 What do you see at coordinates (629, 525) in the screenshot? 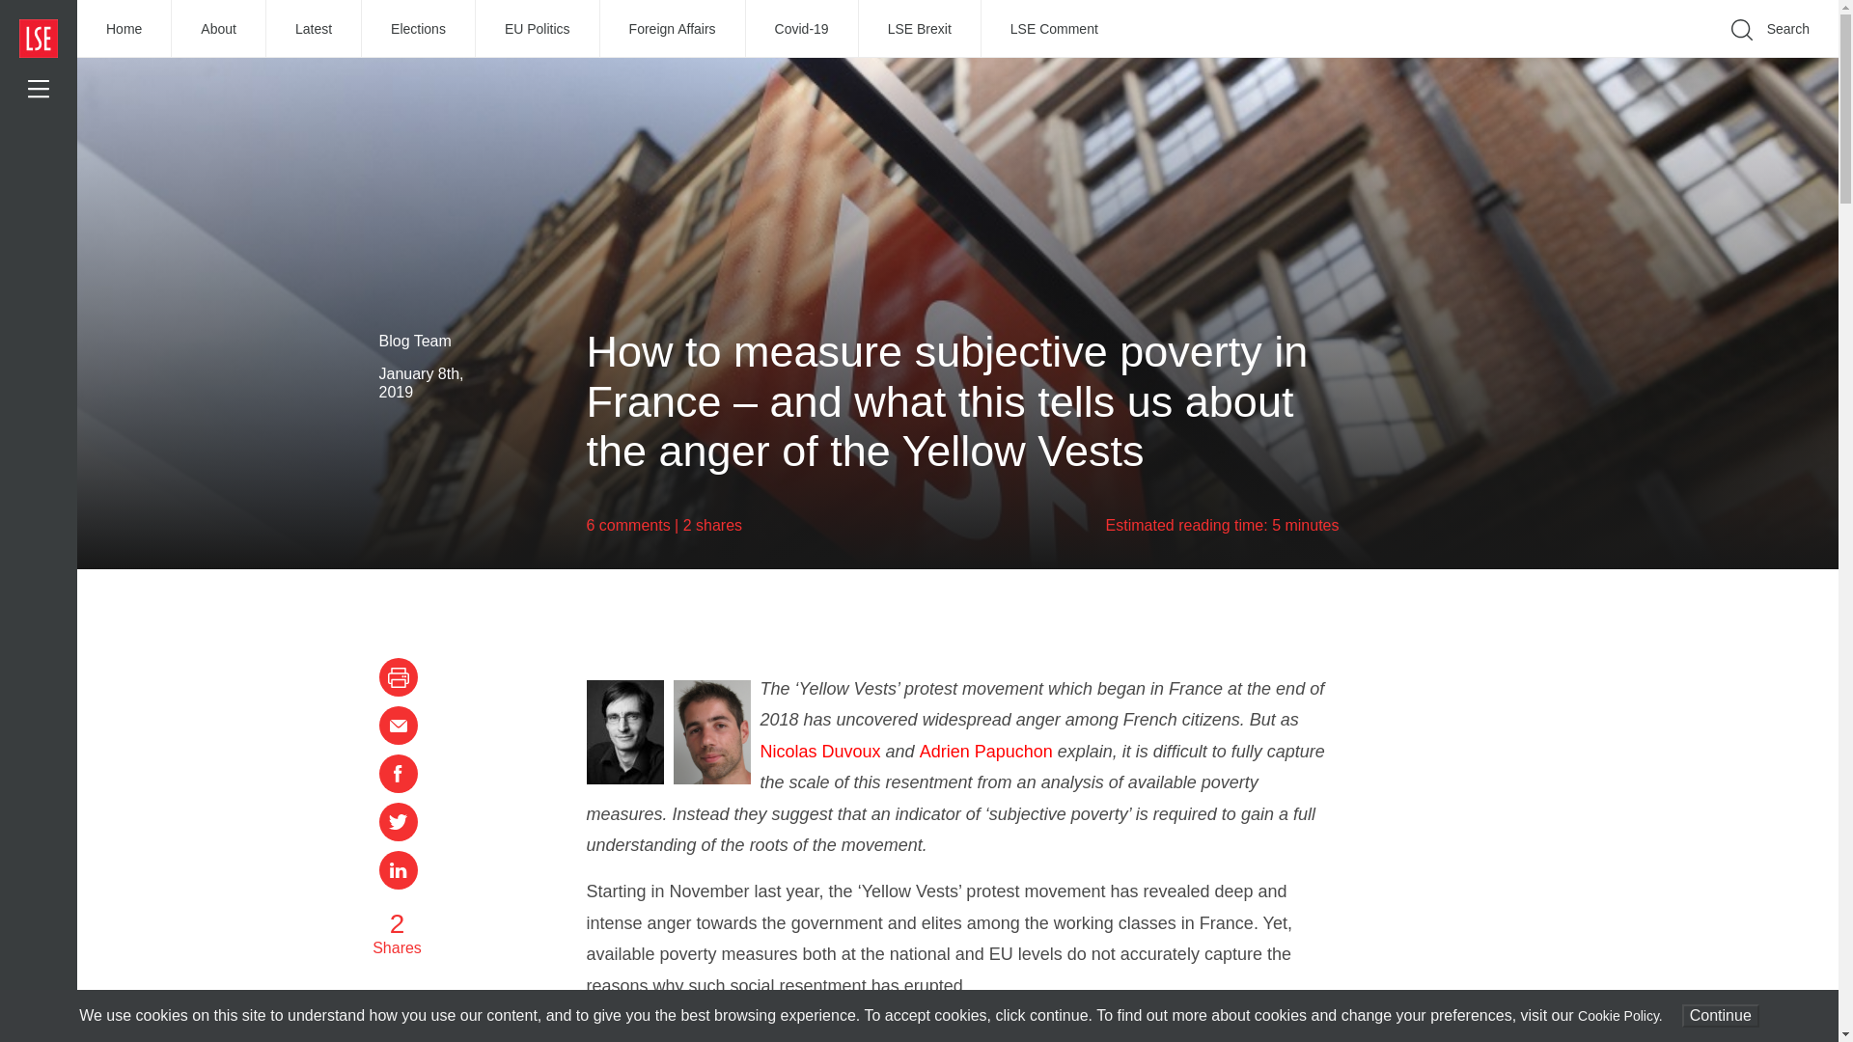
I see `6 comments` at bounding box center [629, 525].